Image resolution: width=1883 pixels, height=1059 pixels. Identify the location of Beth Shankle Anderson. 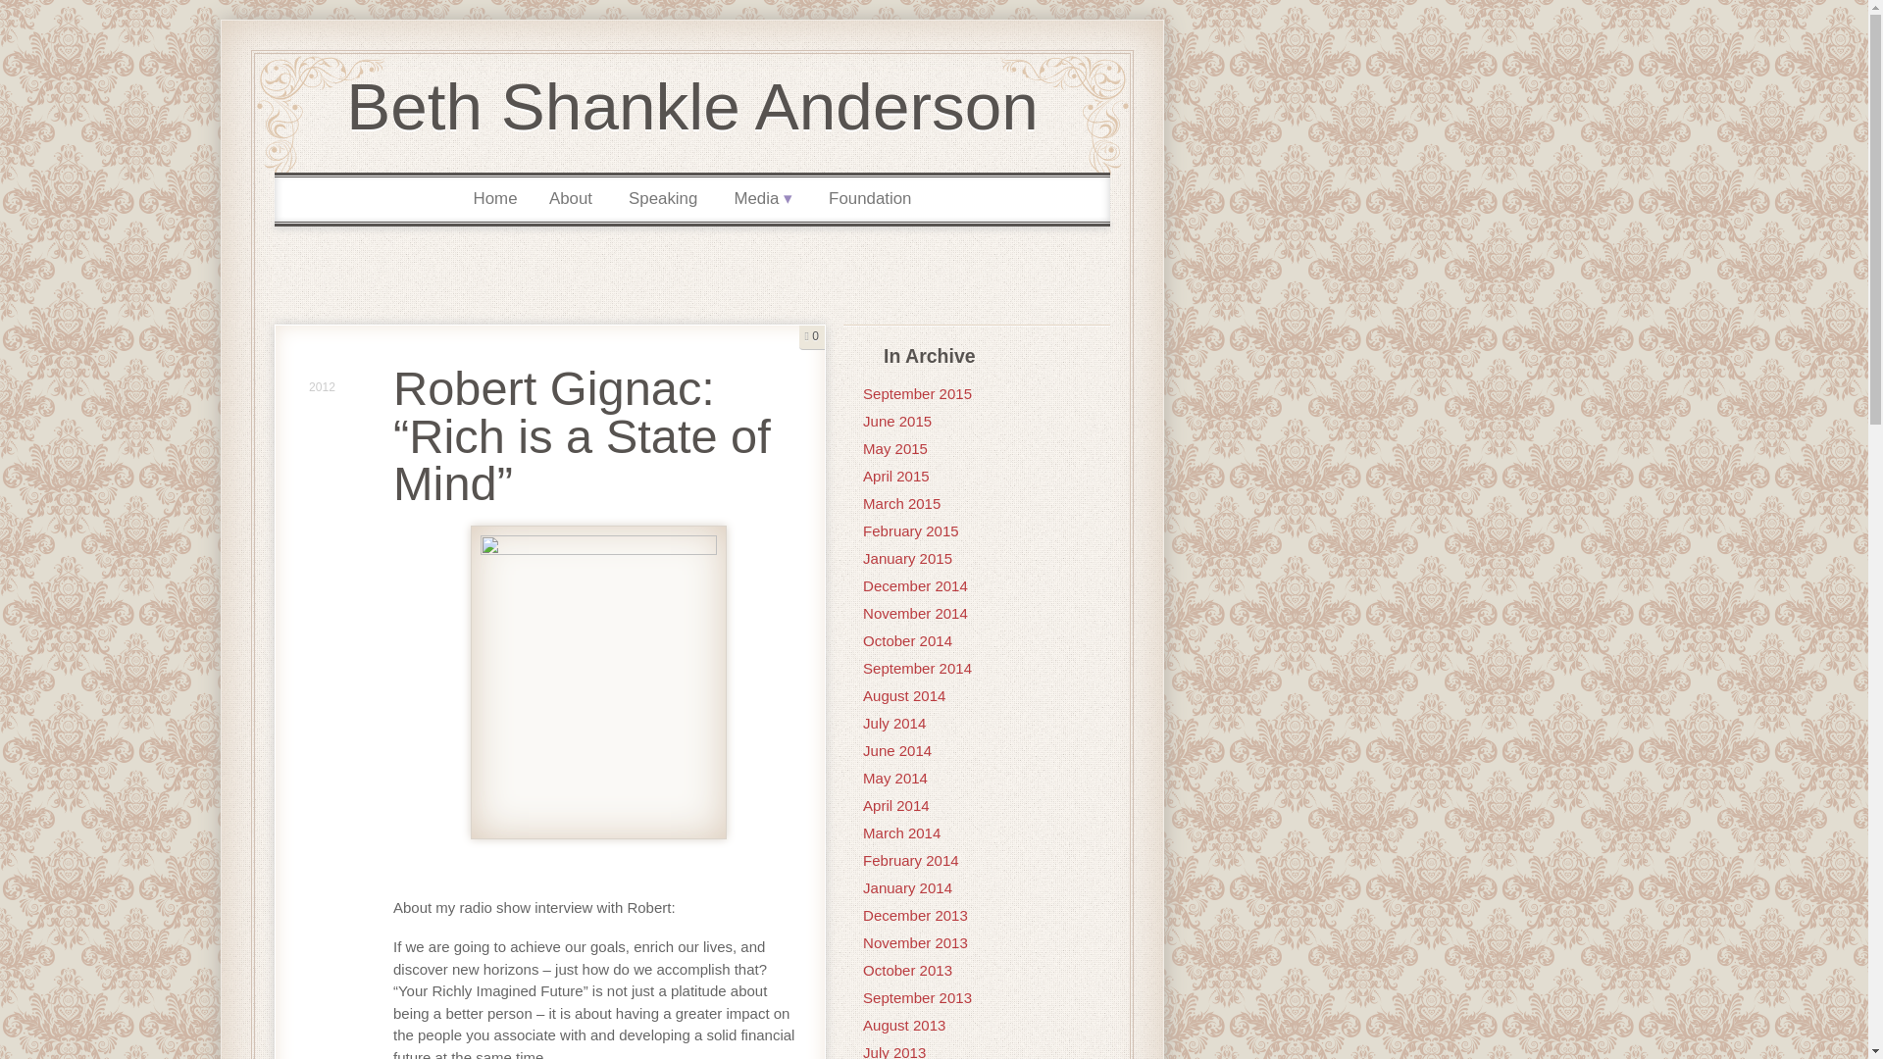
(692, 106).